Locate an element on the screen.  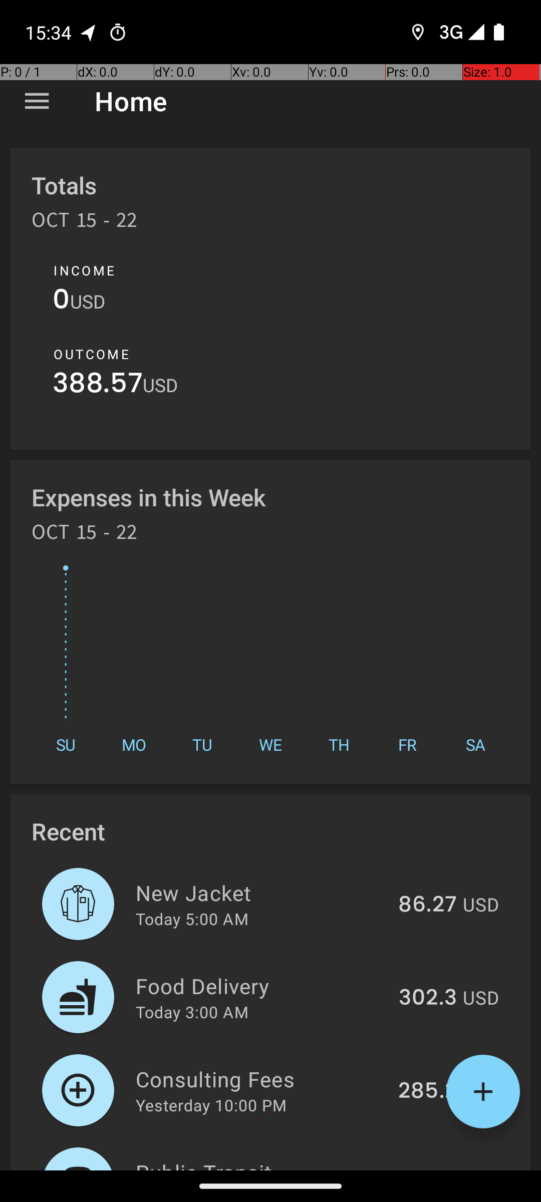
86.27 is located at coordinates (428, 905).